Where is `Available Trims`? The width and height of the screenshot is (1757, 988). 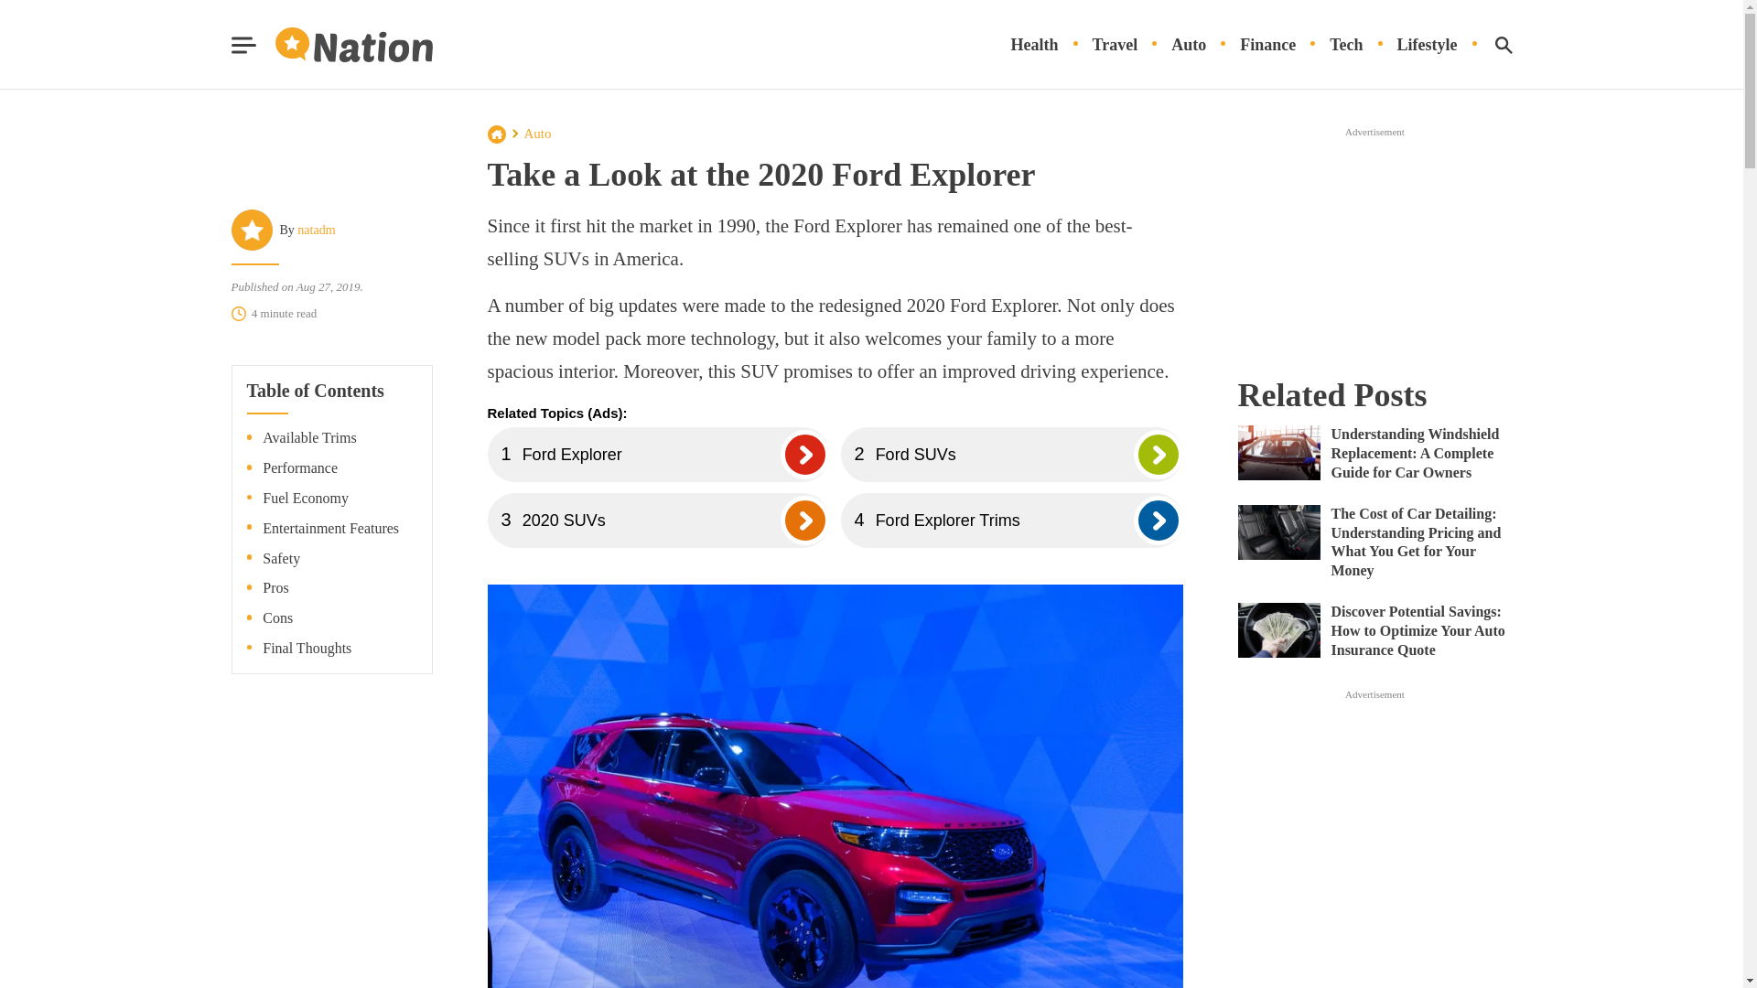
Available Trims is located at coordinates (309, 438).